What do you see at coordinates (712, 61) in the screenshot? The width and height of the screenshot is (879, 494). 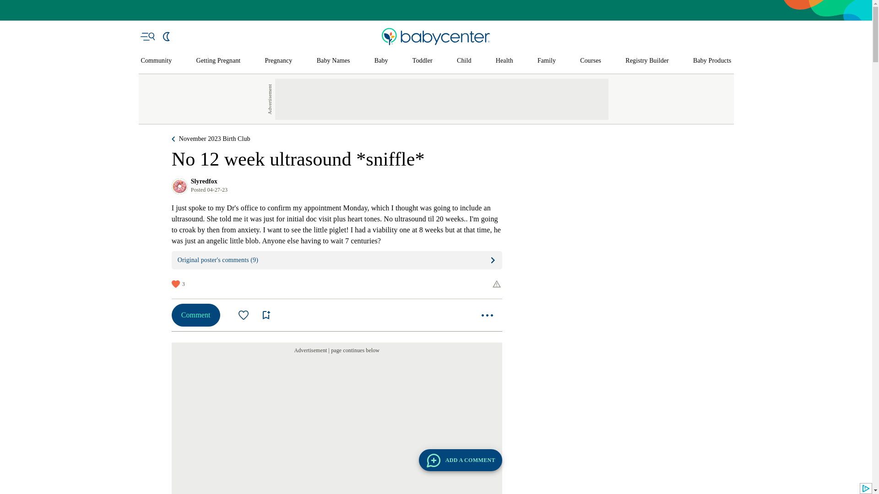 I see `Baby Products` at bounding box center [712, 61].